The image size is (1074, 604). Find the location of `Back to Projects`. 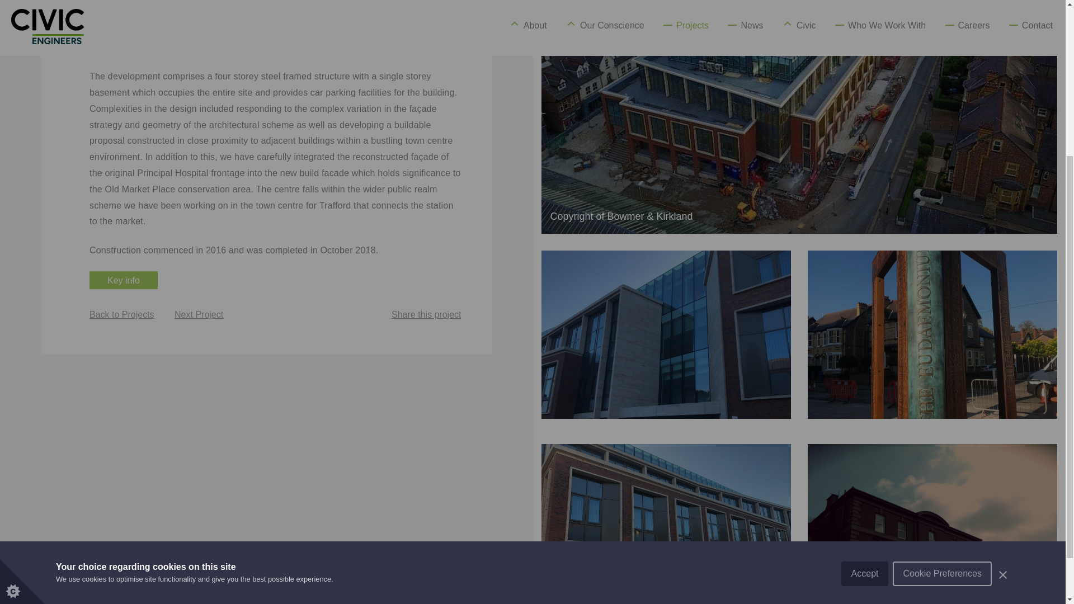

Back to Projects is located at coordinates (122, 314).